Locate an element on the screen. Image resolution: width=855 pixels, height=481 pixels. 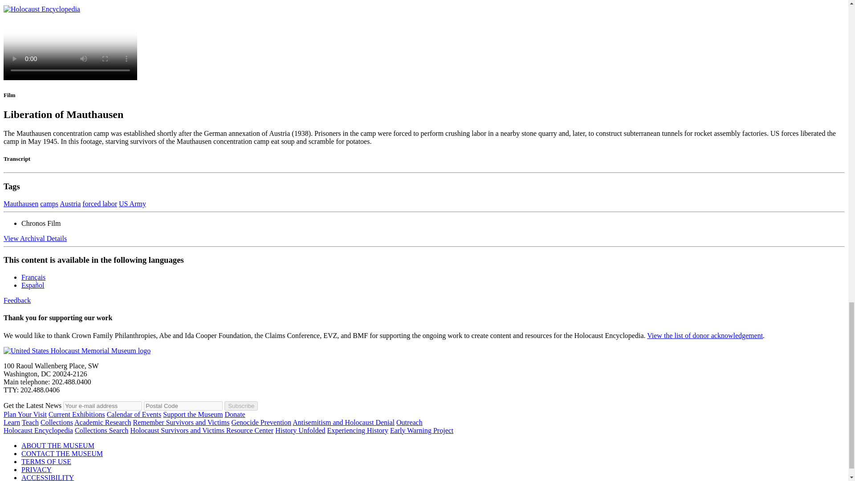
Subscribe is located at coordinates (241, 406).